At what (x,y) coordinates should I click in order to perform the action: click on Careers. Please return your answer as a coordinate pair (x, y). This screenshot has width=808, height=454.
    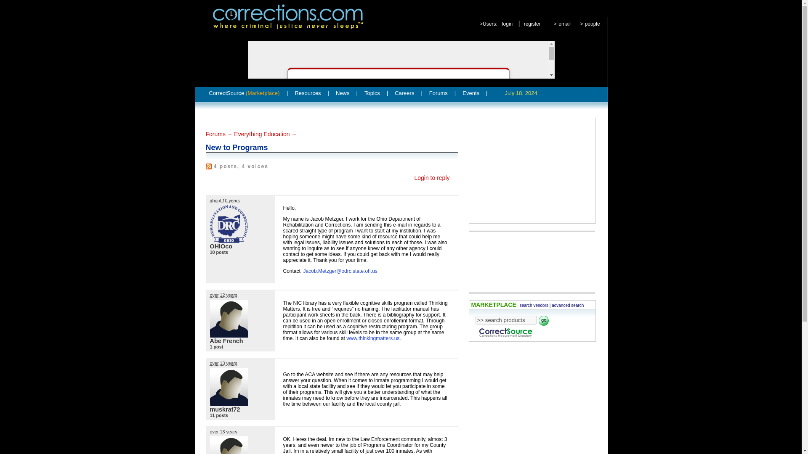
    Looking at the image, I should click on (404, 93).